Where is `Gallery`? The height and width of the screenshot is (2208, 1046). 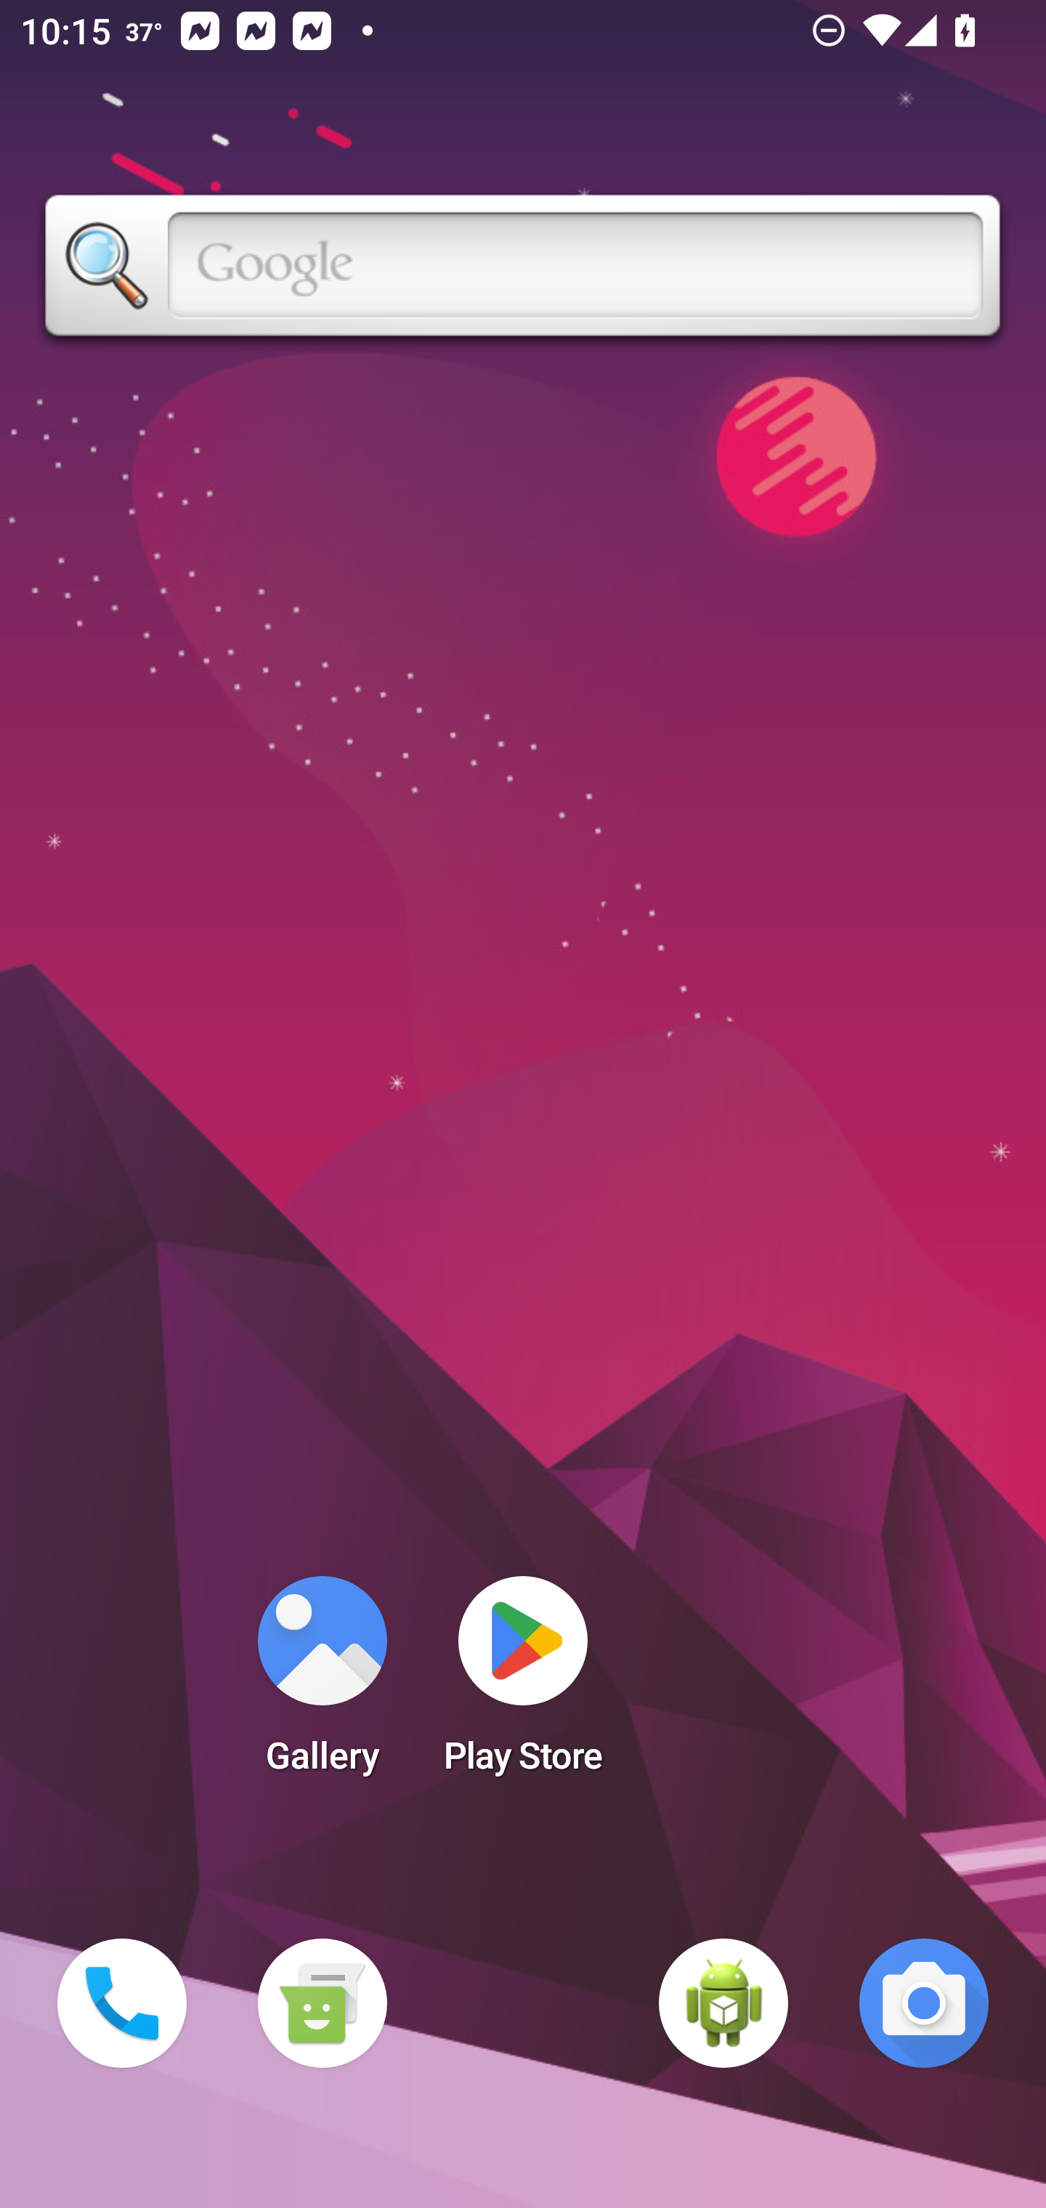 Gallery is located at coordinates (322, 1684).